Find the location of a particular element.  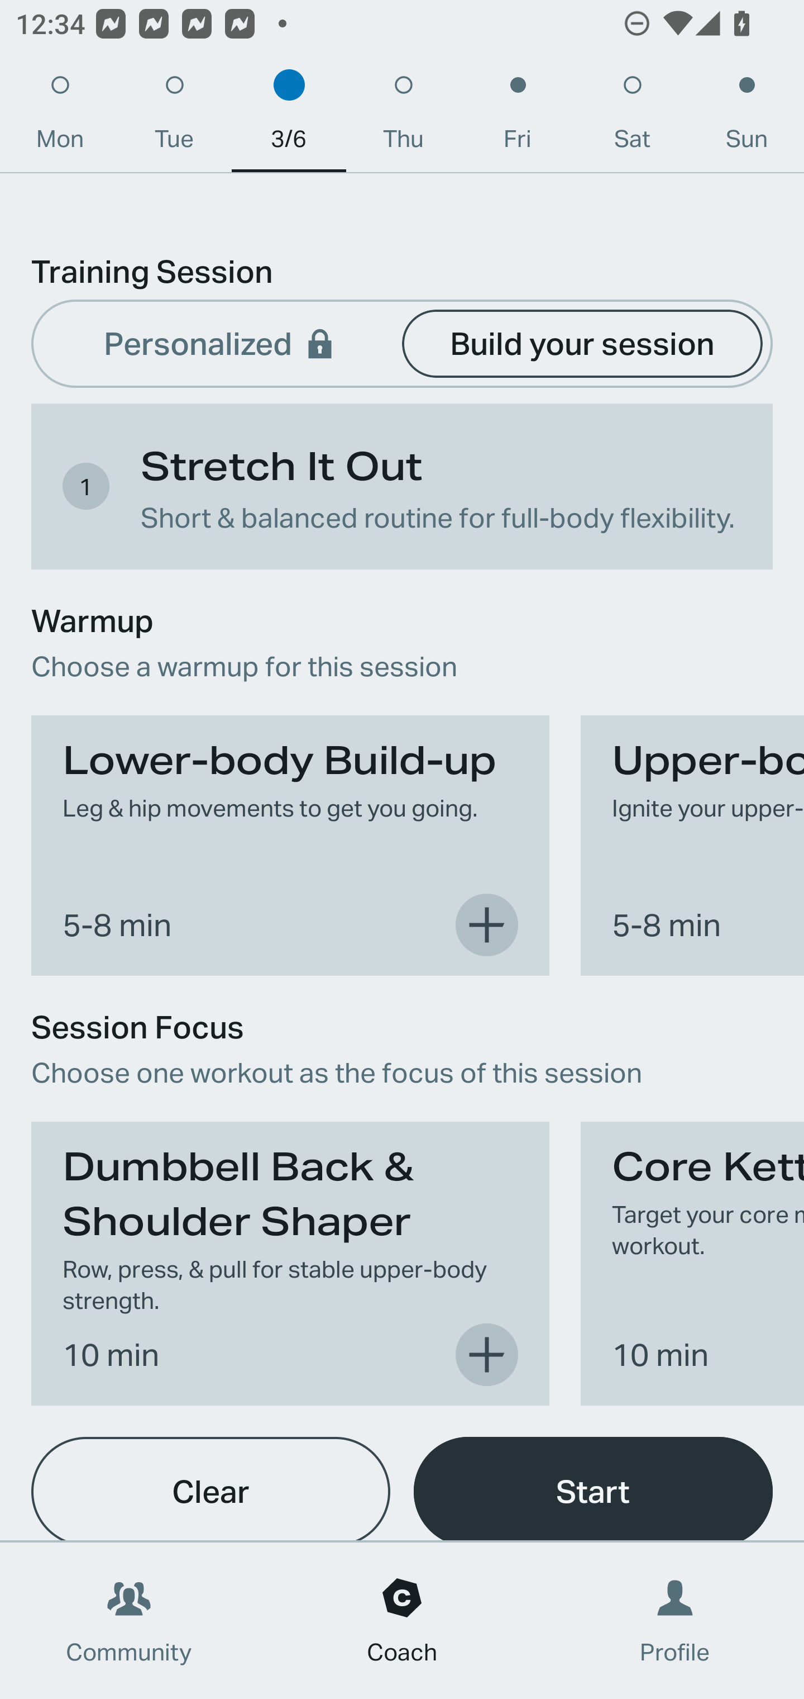

Fri is located at coordinates (518, 117).